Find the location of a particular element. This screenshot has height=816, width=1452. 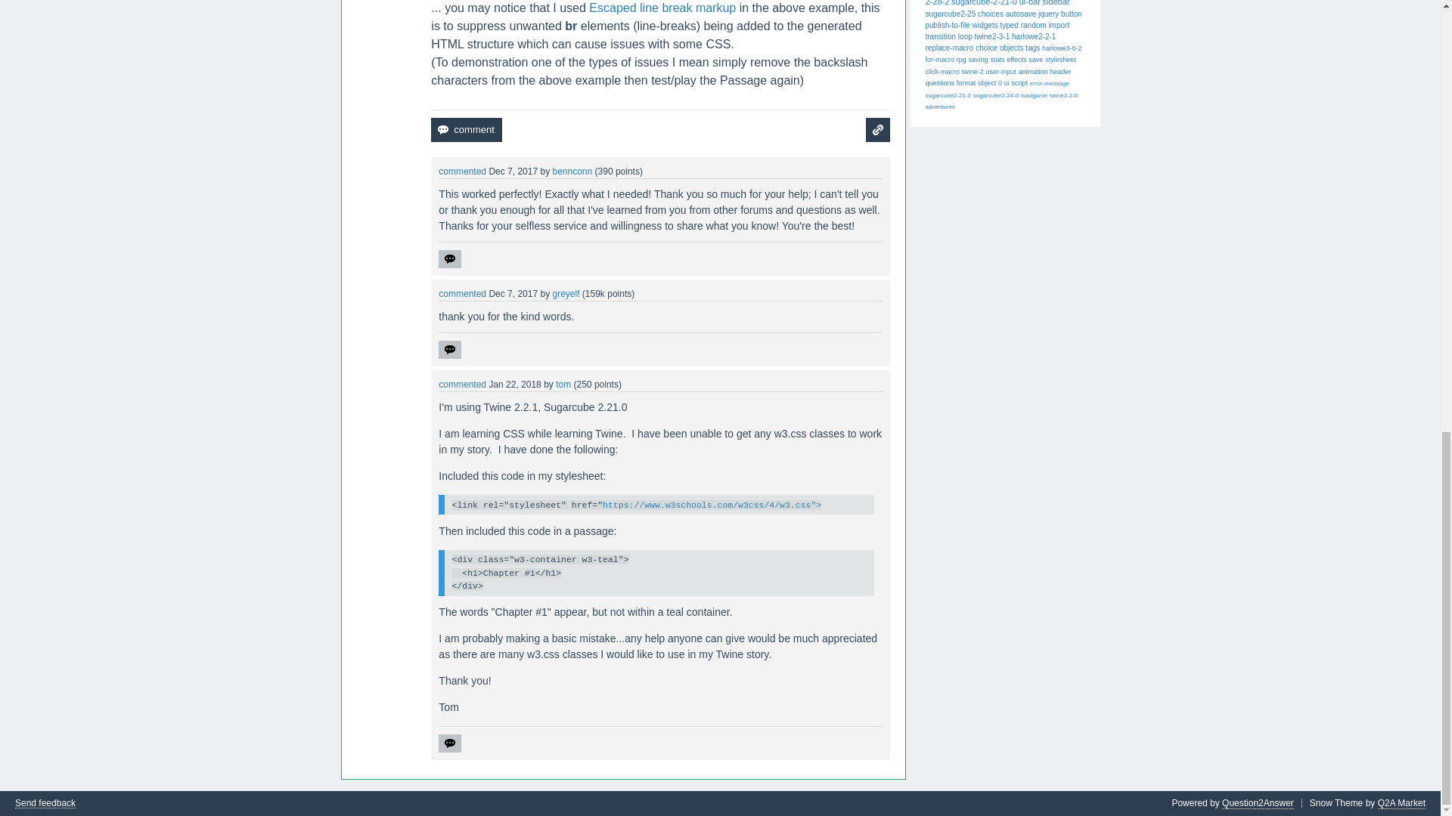

reply is located at coordinates (449, 743).